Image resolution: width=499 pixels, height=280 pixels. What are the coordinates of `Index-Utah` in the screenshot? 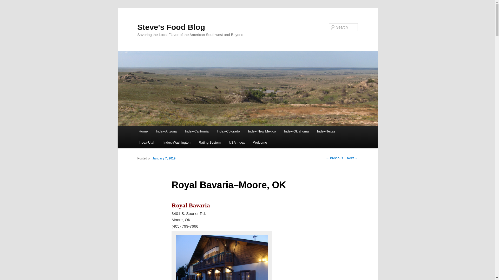 It's located at (147, 143).